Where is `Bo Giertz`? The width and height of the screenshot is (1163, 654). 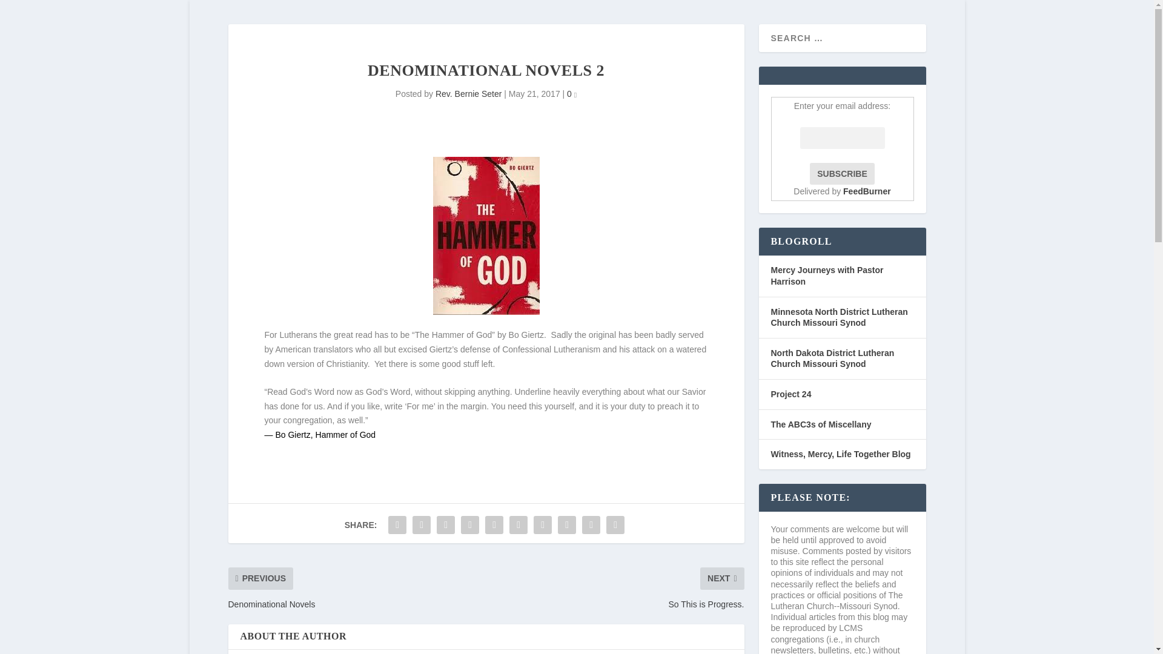
Bo Giertz is located at coordinates (292, 434).